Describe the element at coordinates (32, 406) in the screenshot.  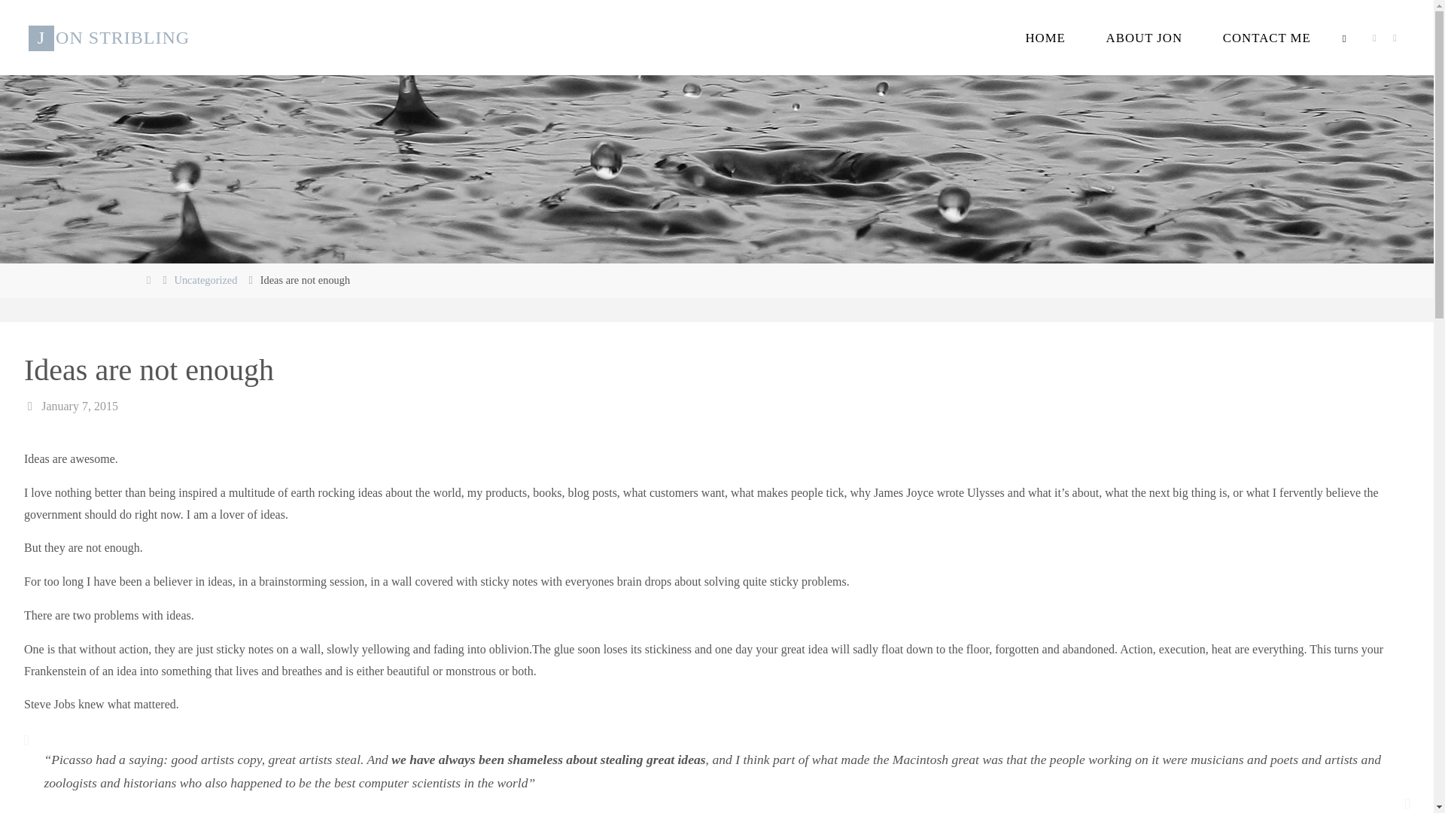
I see `Date` at that location.